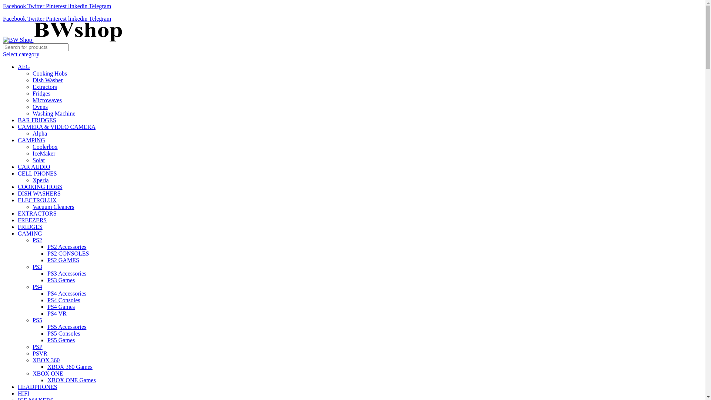 The height and width of the screenshot is (400, 711). Describe the element at coordinates (37, 240) in the screenshot. I see `PS2` at that location.